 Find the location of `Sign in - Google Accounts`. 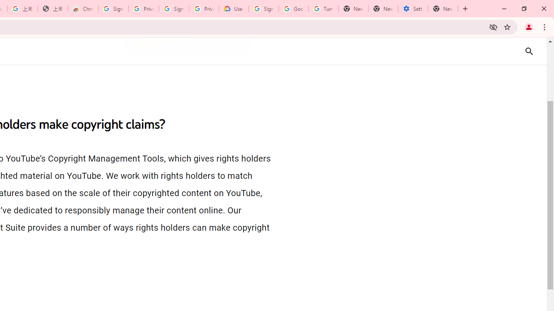

Sign in - Google Accounts is located at coordinates (263, 9).